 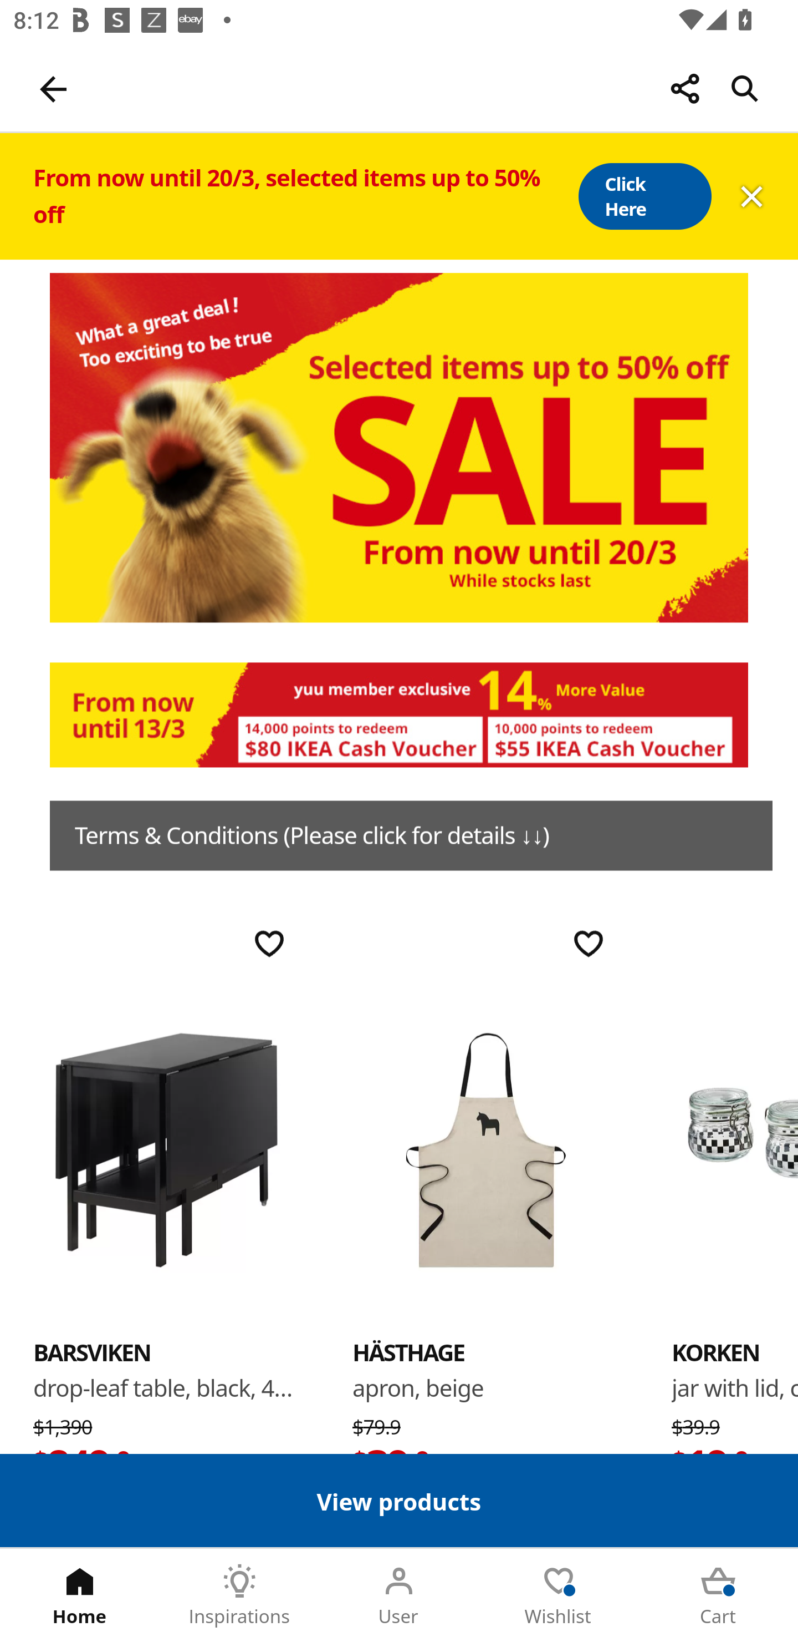 What do you see at coordinates (92, 1352) in the screenshot?
I see `BARSVIKEN` at bounding box center [92, 1352].